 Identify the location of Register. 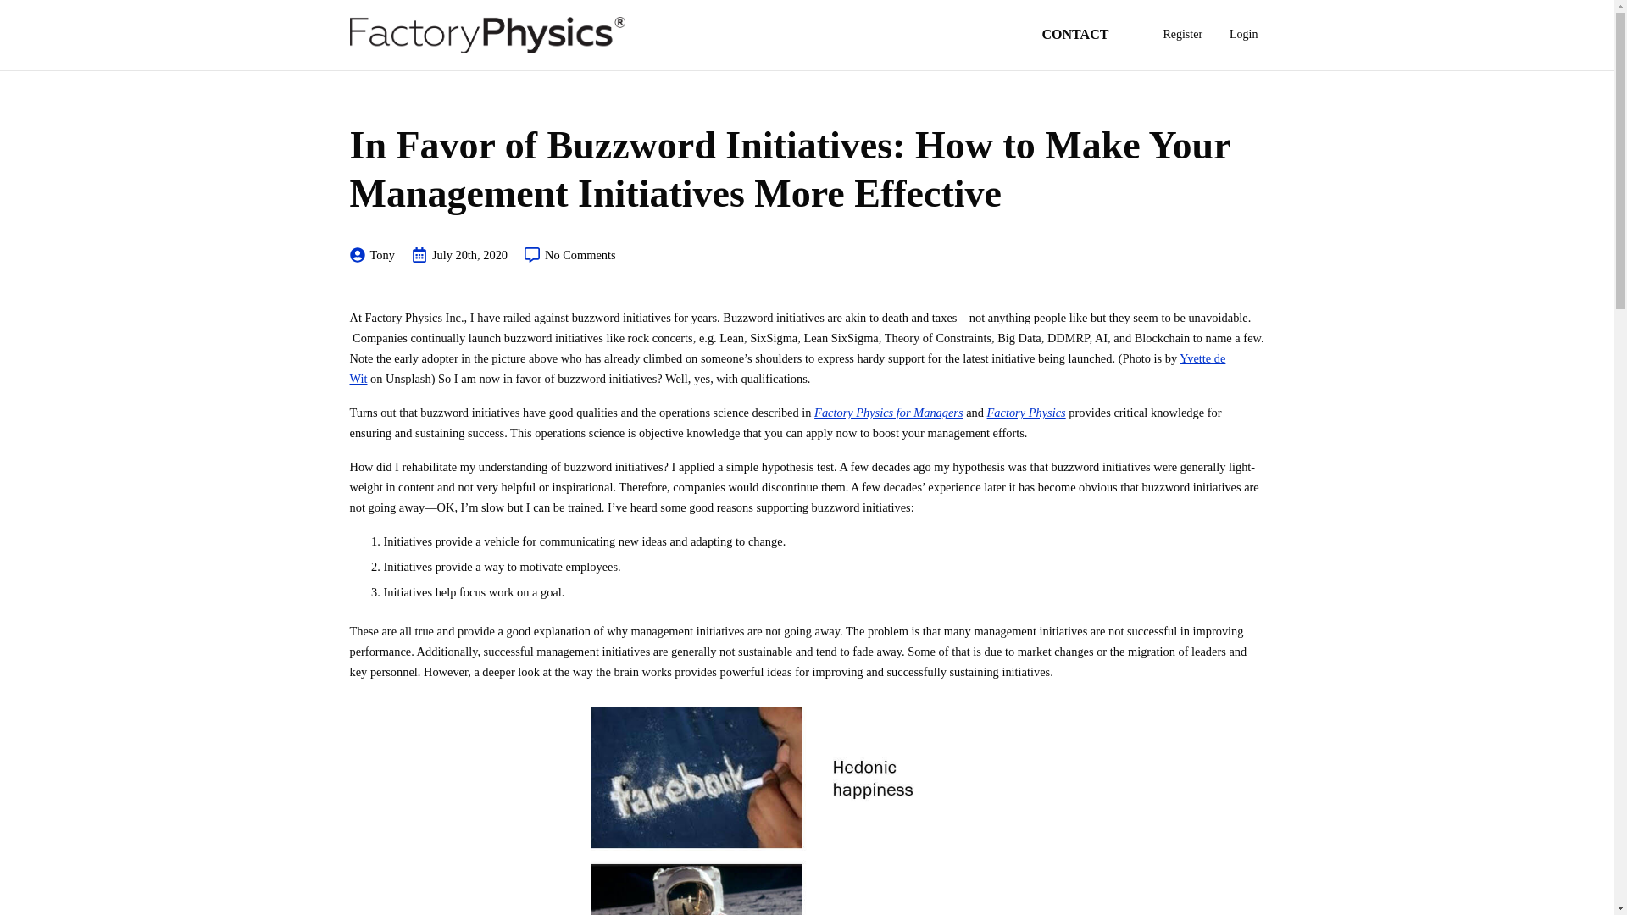
(1181, 34).